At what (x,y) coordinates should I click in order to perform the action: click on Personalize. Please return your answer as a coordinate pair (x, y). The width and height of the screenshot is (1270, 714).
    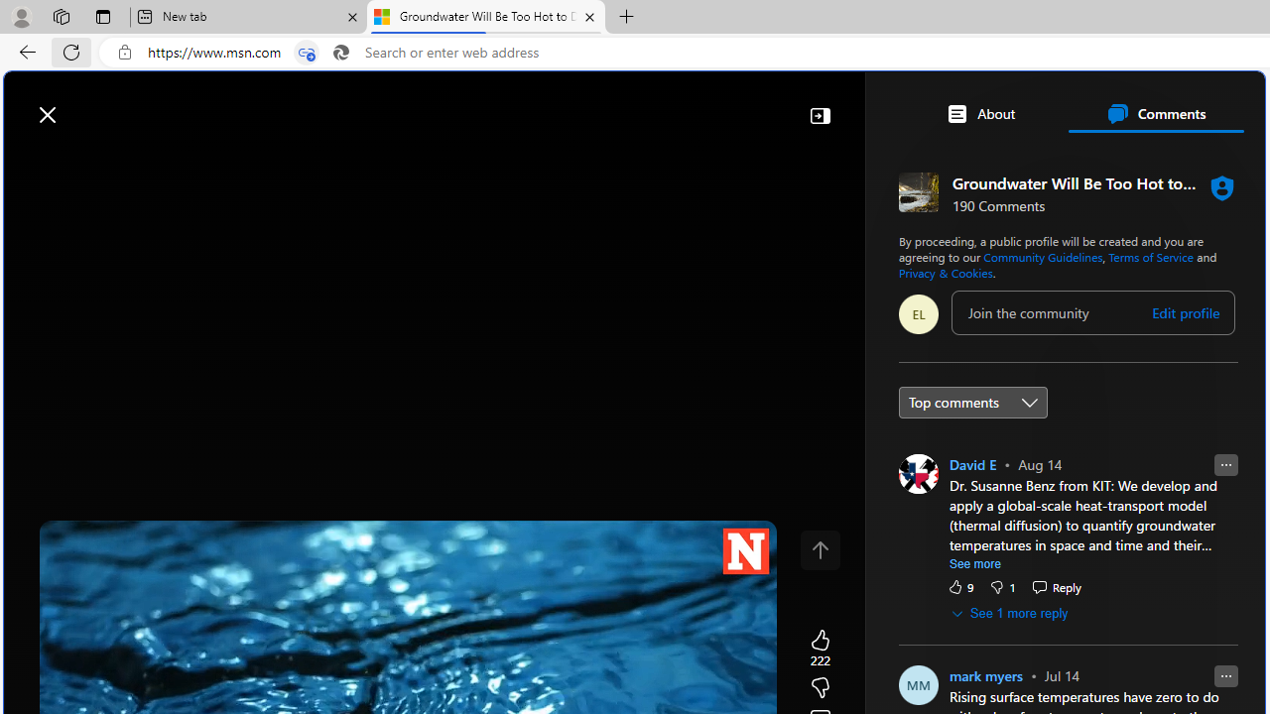
    Looking at the image, I should click on (1186, 161).